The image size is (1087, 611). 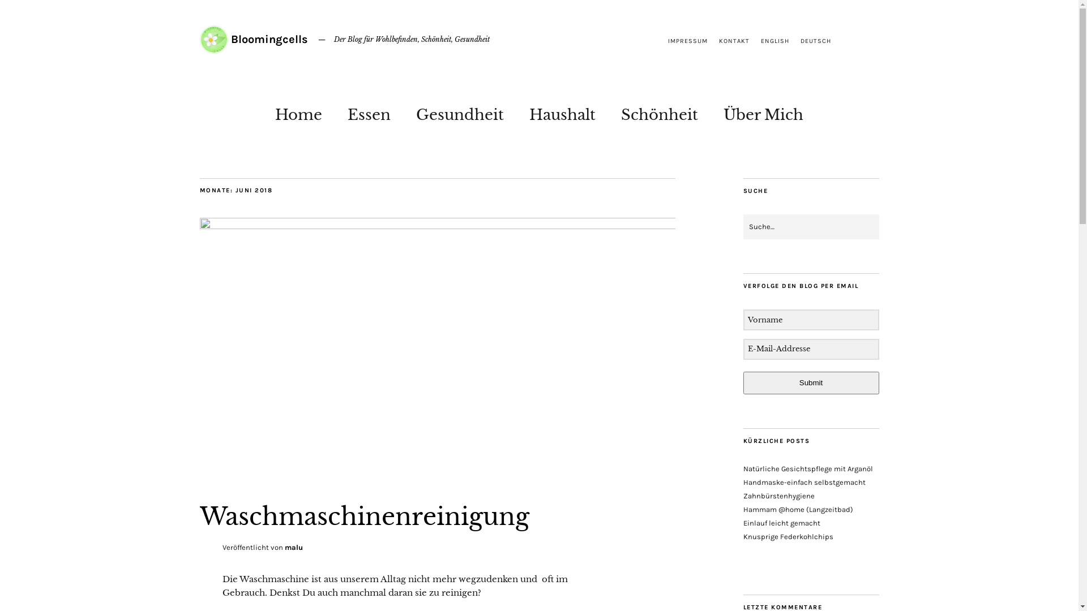 I want to click on Suche, so click(x=22, y=12).